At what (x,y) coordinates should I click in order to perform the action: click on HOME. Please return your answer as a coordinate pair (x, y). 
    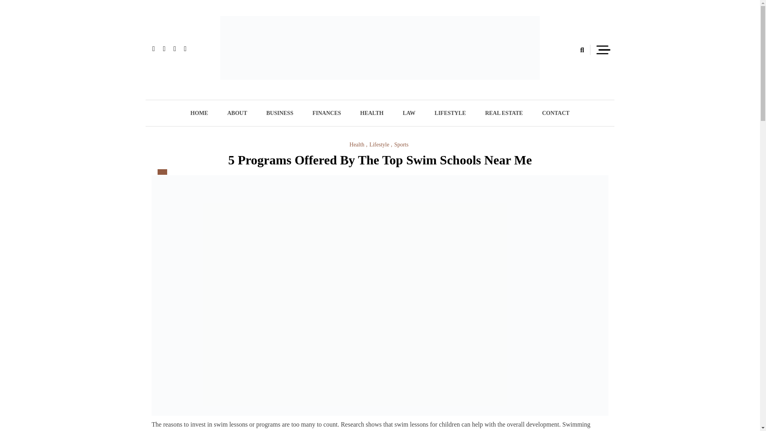
    Looking at the image, I should click on (199, 113).